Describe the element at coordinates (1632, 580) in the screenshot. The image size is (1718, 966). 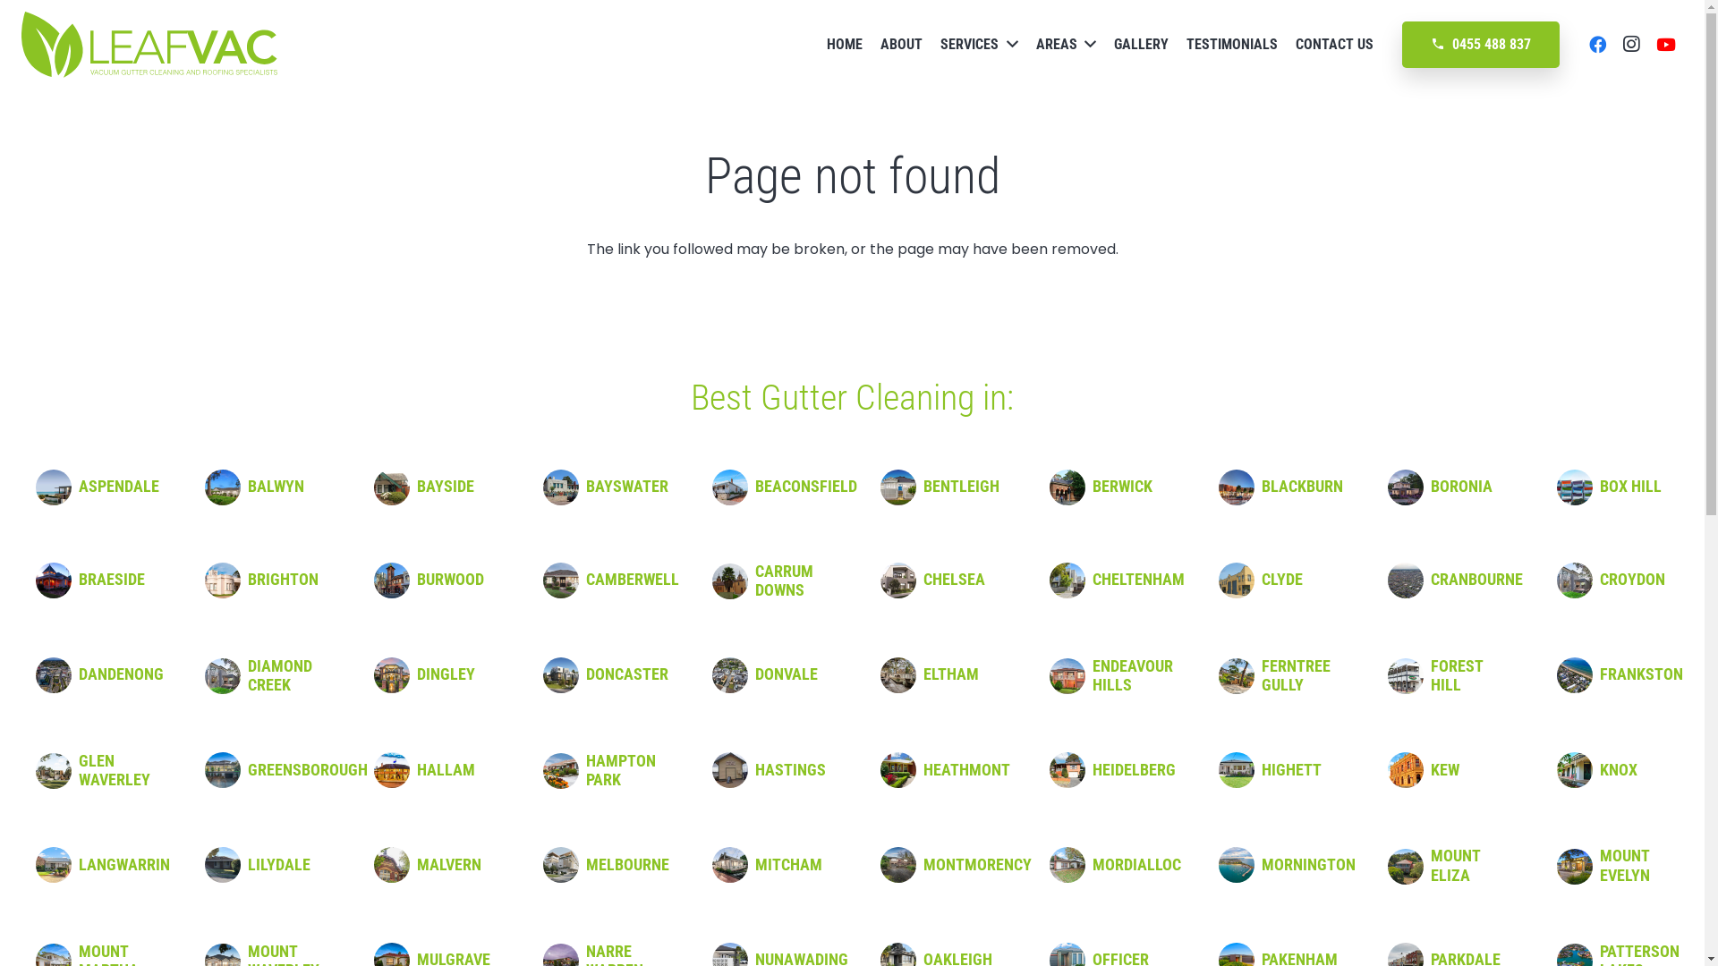
I see `CROYDON` at that location.